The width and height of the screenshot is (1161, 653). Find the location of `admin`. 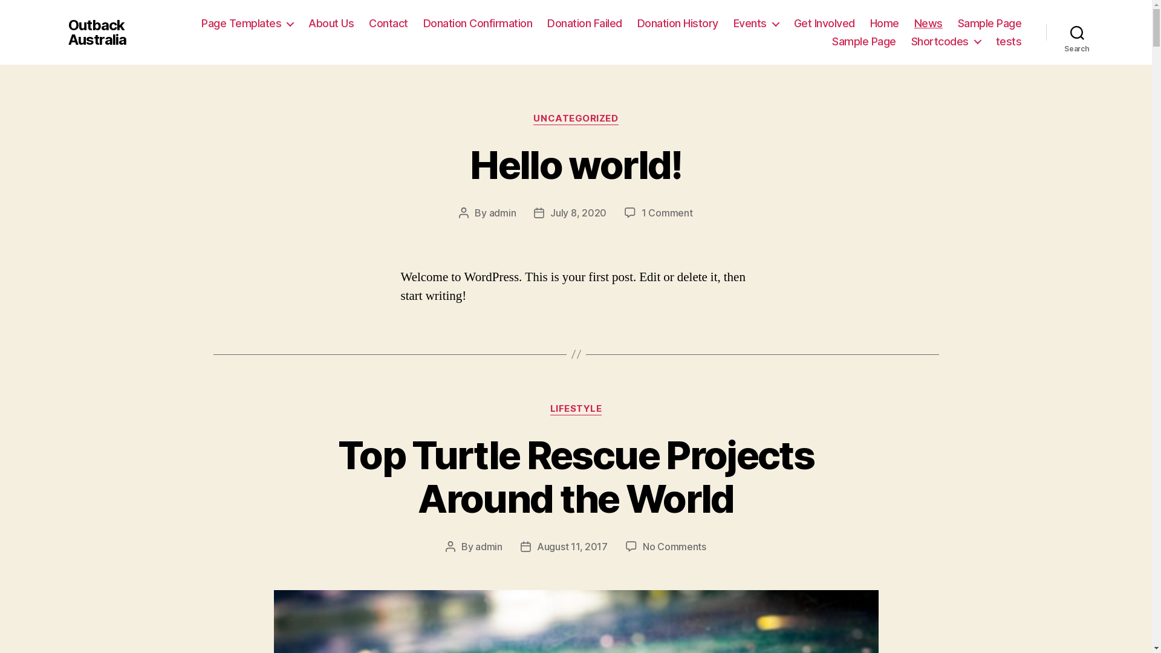

admin is located at coordinates (503, 213).